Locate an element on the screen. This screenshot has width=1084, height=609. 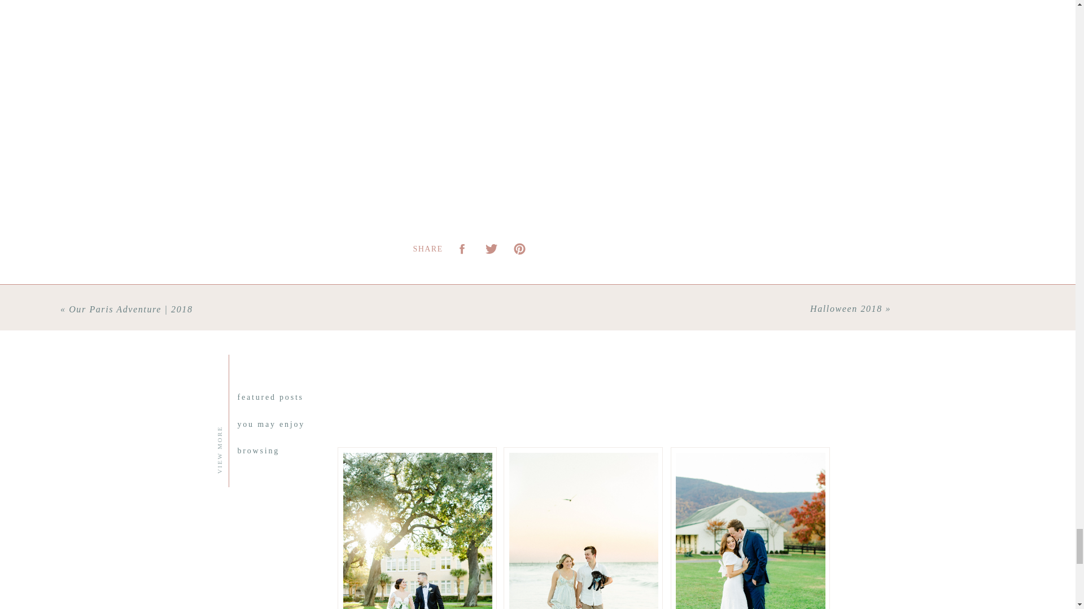
Halloween 2018 is located at coordinates (846, 308).